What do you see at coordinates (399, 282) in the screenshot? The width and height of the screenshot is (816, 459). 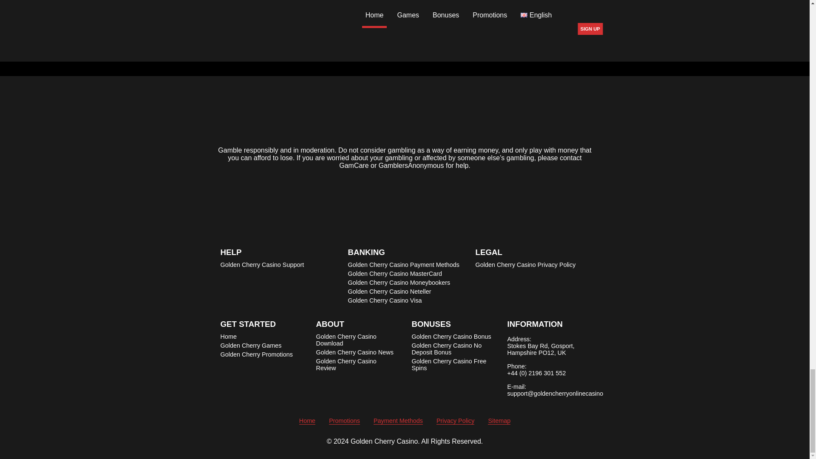 I see `Golden Cherry Casino Moneybookers` at bounding box center [399, 282].